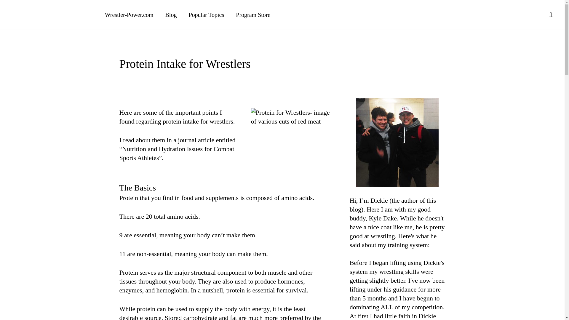 The height and width of the screenshot is (320, 569). What do you see at coordinates (206, 15) in the screenshot?
I see `Popular Topics` at bounding box center [206, 15].